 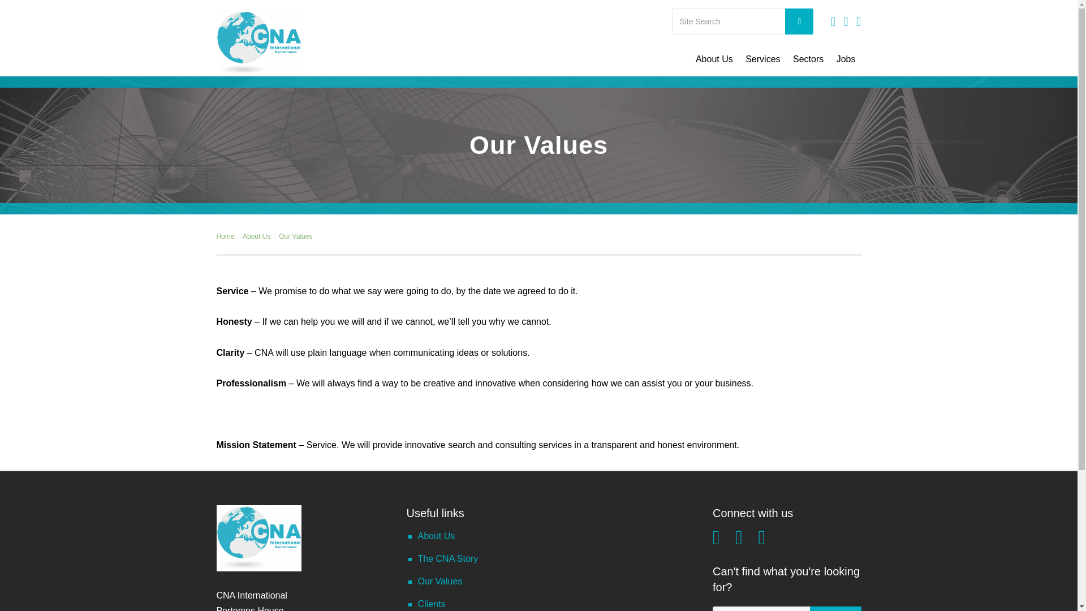 I want to click on Jobs, so click(x=846, y=59).